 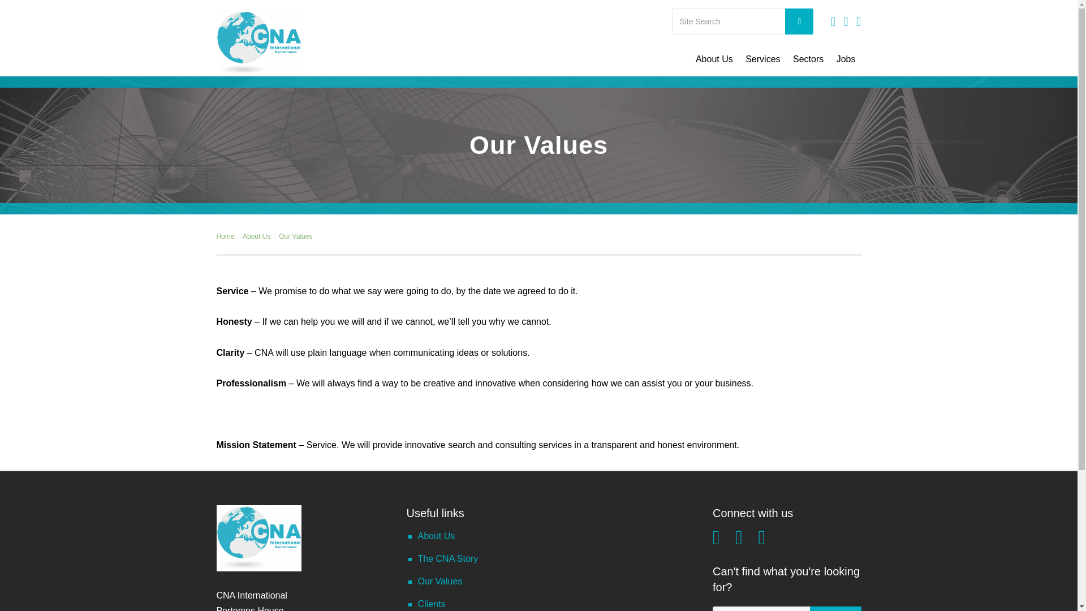 I want to click on Jobs, so click(x=846, y=59).